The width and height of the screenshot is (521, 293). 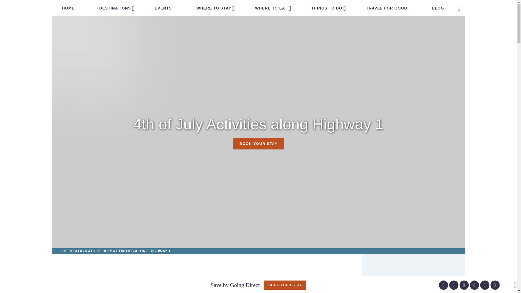 I want to click on HOME, so click(x=68, y=8).